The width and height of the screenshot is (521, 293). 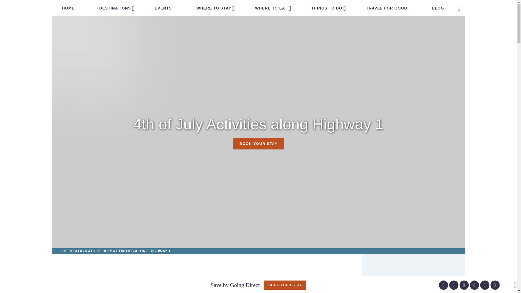 I want to click on HOME, so click(x=68, y=8).